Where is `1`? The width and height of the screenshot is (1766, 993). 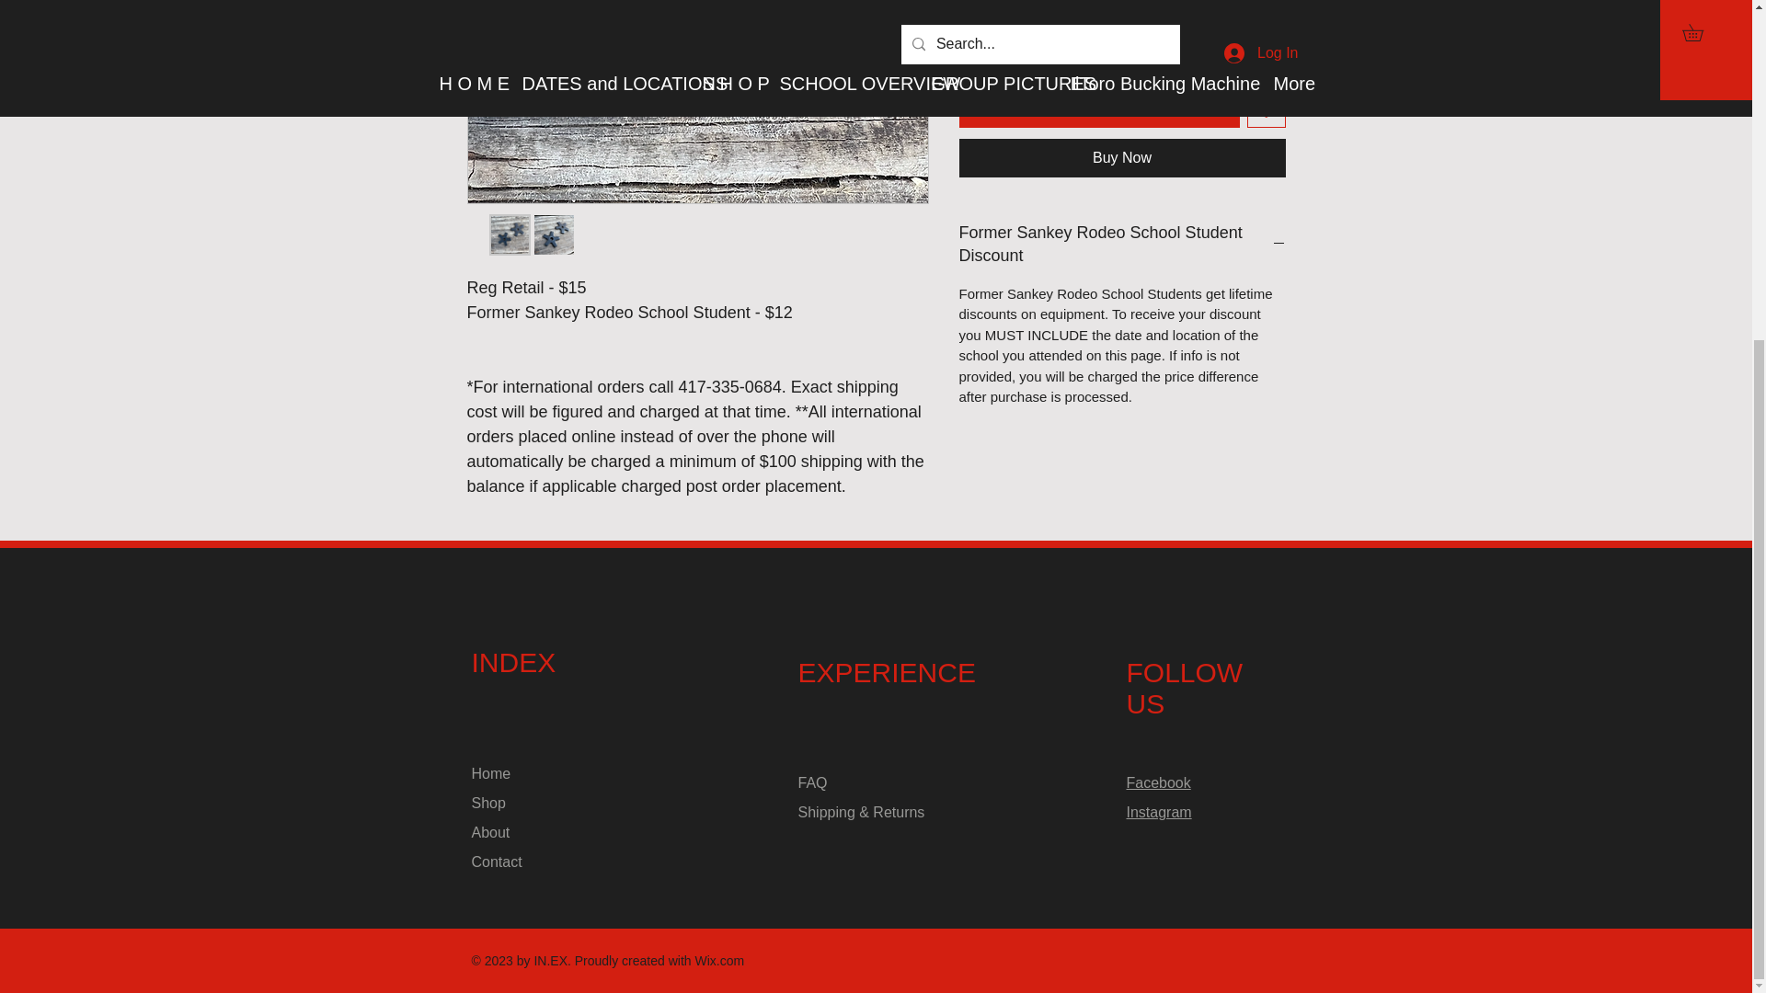
1 is located at coordinates (998, 40).